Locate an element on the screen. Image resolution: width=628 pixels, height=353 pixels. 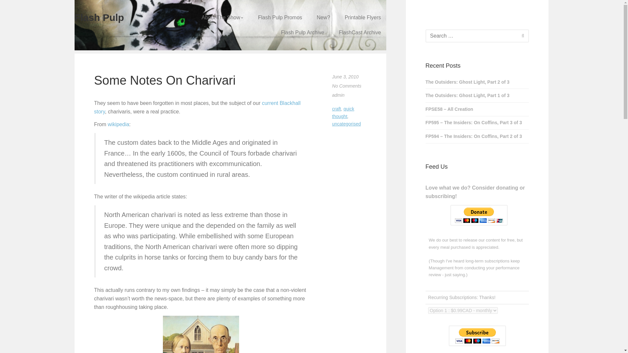
The Outsiders: Ghost Light, Part 1 of 3 is located at coordinates (478, 95).